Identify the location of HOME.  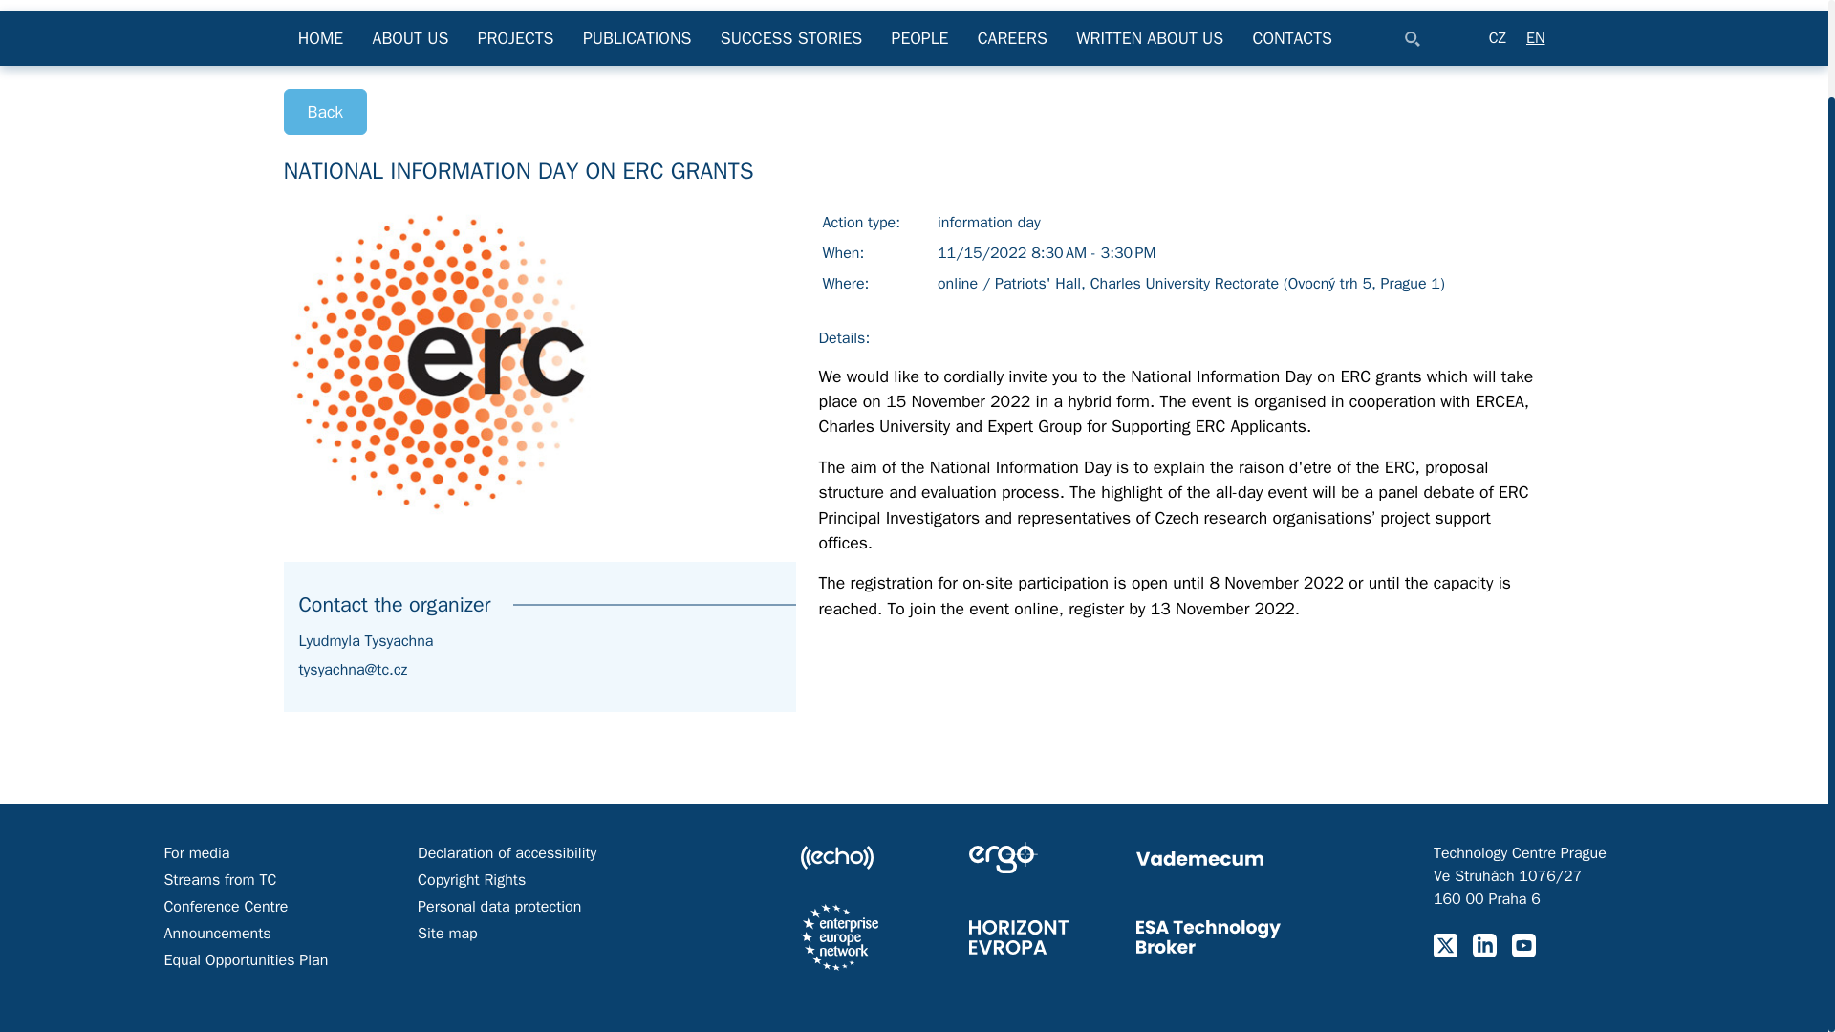
(319, 38).